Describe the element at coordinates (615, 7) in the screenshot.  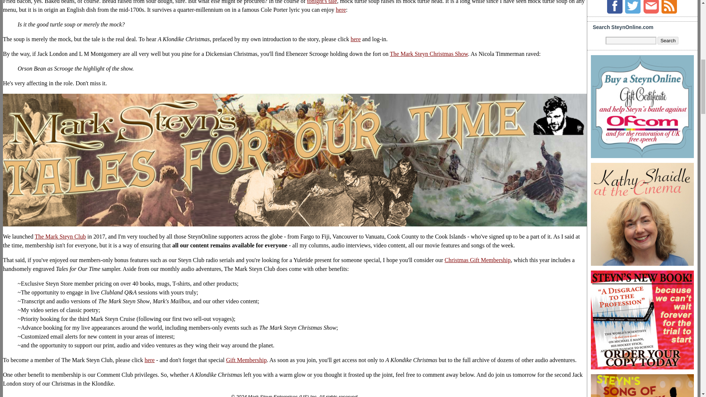
I see `Facebook` at that location.